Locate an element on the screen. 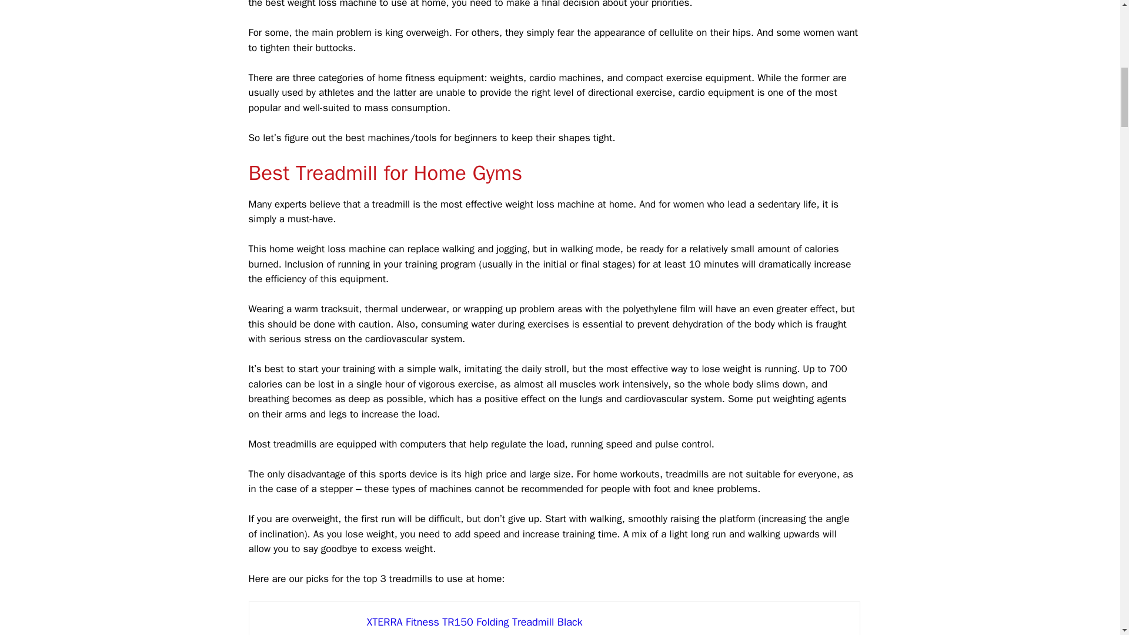 Image resolution: width=1129 pixels, height=635 pixels. XTERRA Fitness TR150 Folding Treadmill Black is located at coordinates (607, 622).